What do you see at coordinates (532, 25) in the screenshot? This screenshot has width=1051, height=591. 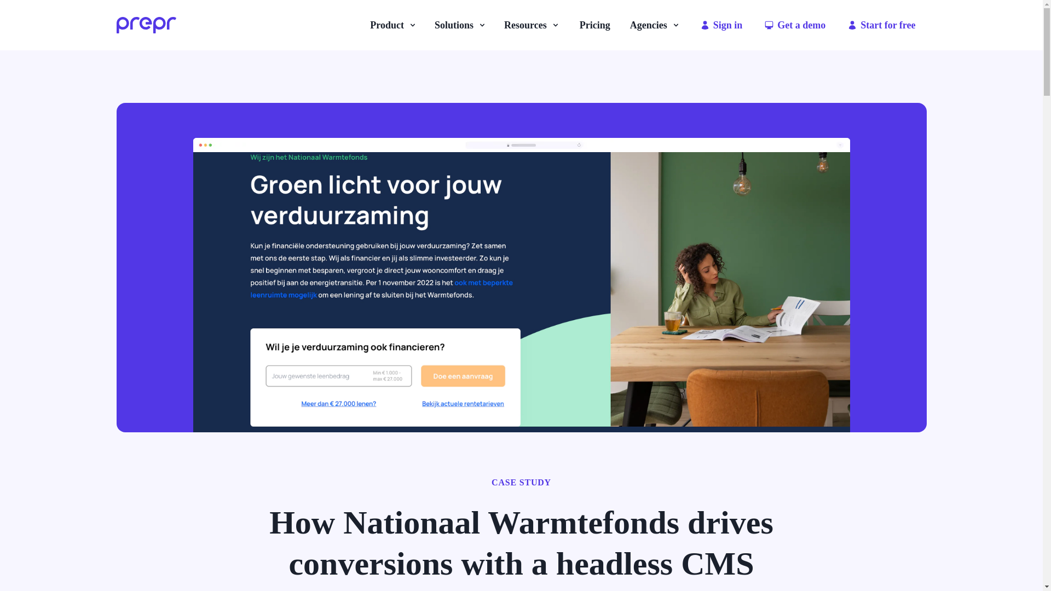 I see `Resources` at bounding box center [532, 25].